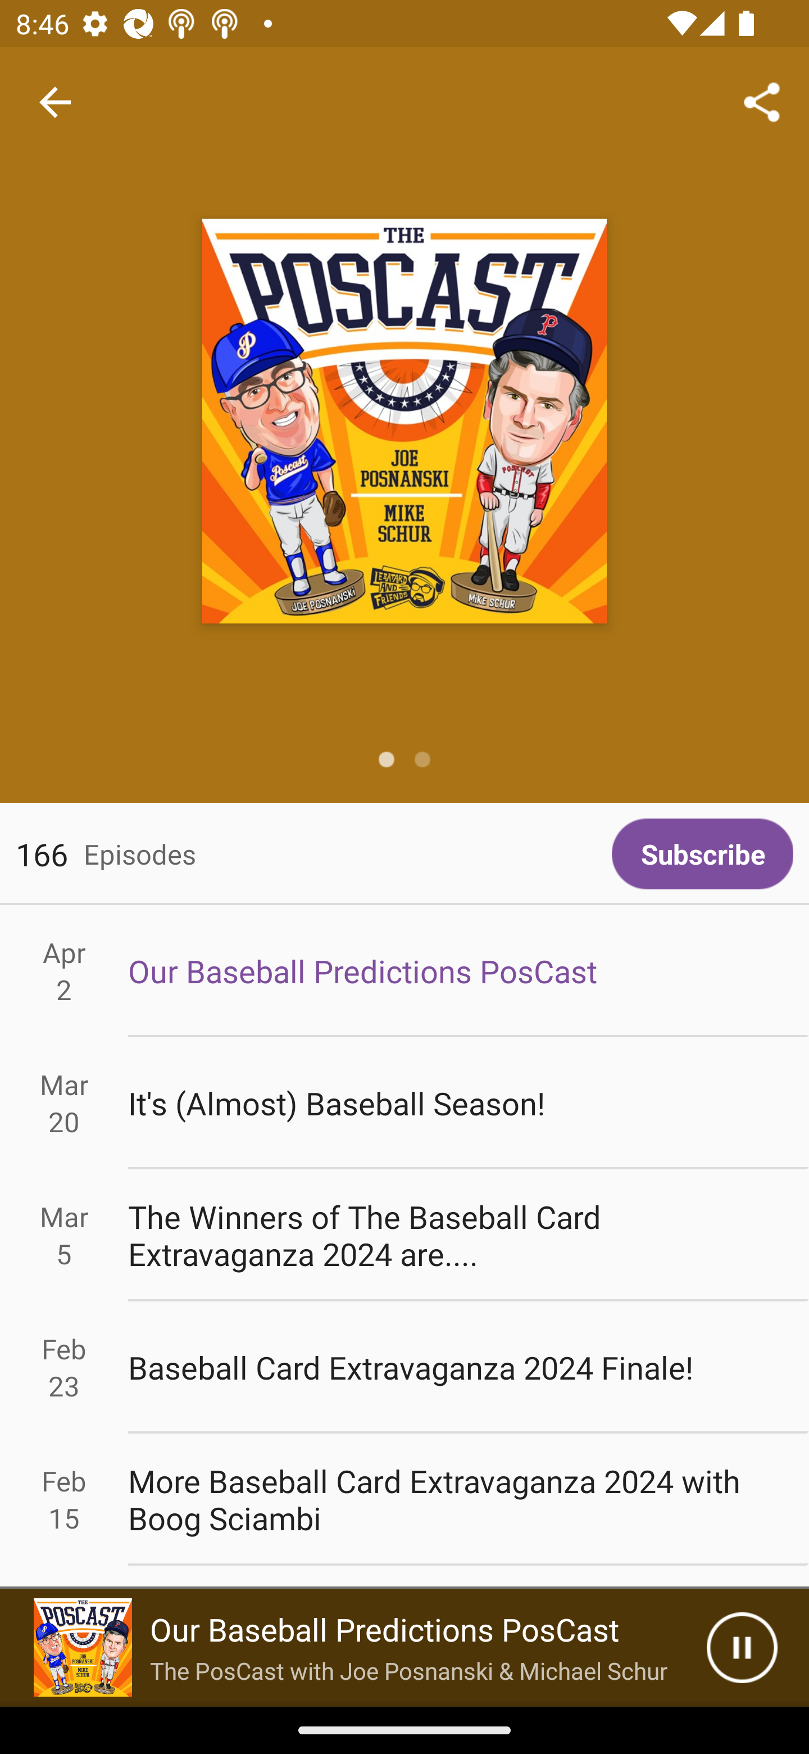 The width and height of the screenshot is (809, 1754). What do you see at coordinates (404, 970) in the screenshot?
I see `Apr 2 Our Baseball Predictions PosCast` at bounding box center [404, 970].